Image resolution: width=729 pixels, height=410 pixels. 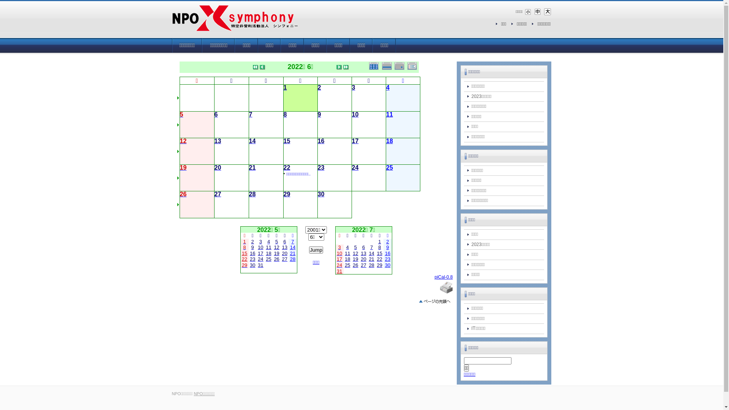 What do you see at coordinates (218, 142) in the screenshot?
I see `13` at bounding box center [218, 142].